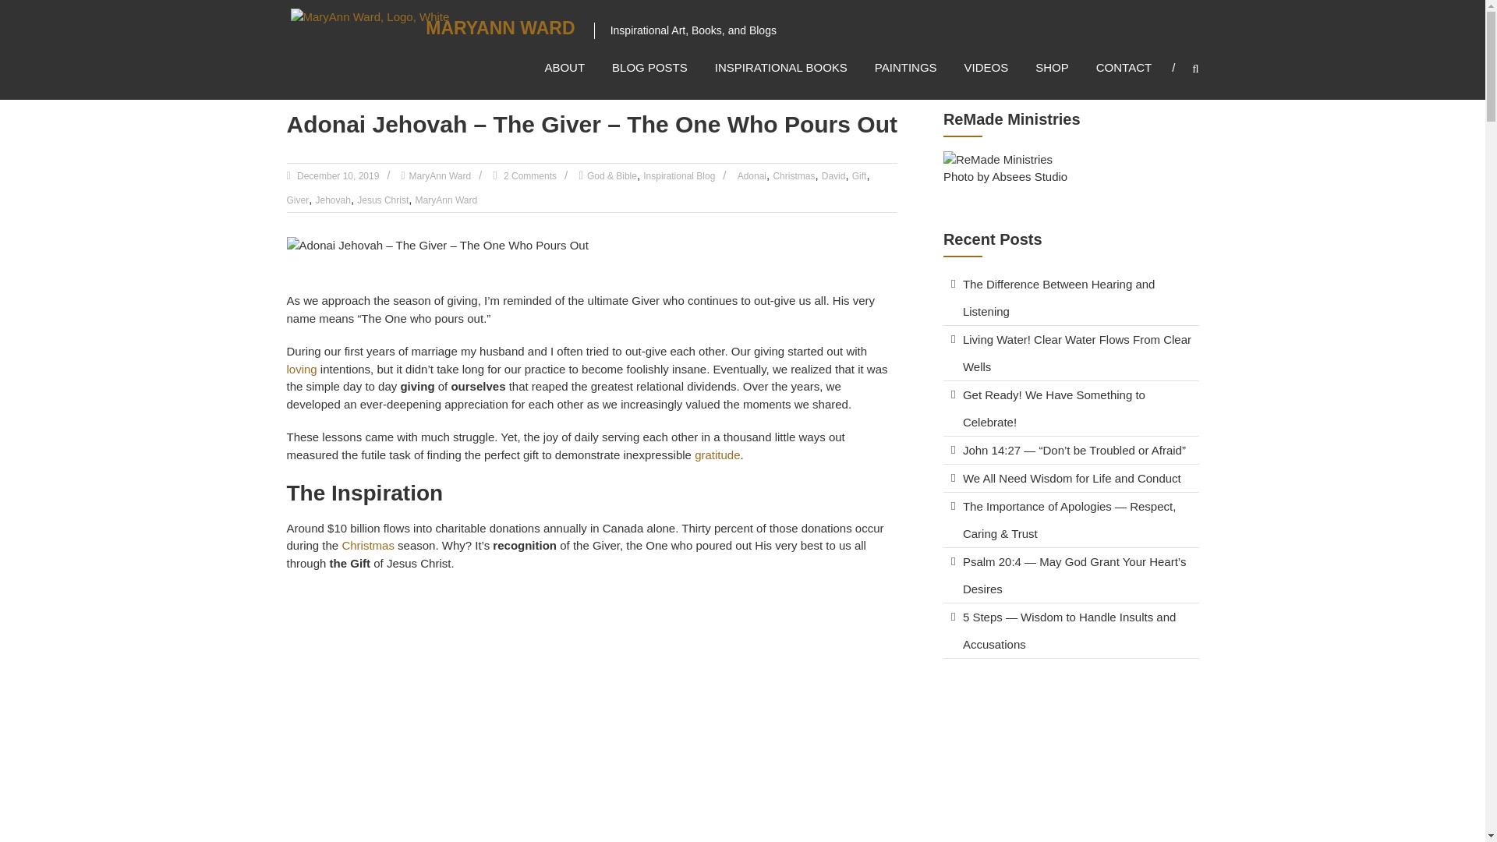 This screenshot has width=1497, height=842. Describe the element at coordinates (986, 67) in the screenshot. I see `VIDEOS` at that location.